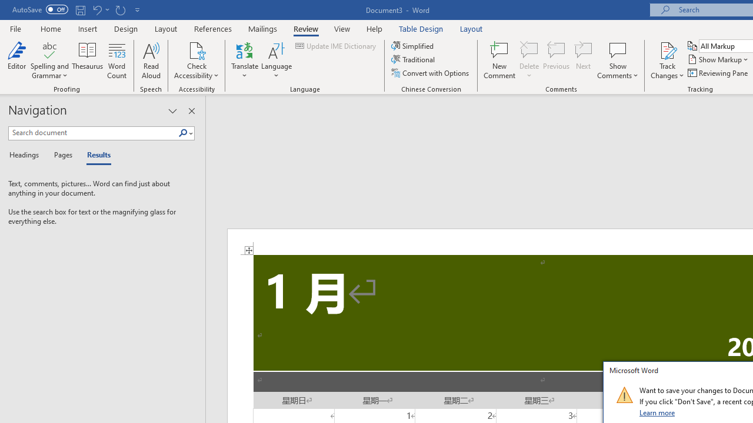 The height and width of the screenshot is (423, 753). What do you see at coordinates (336, 46) in the screenshot?
I see `Update IME Dictionary...` at bounding box center [336, 46].